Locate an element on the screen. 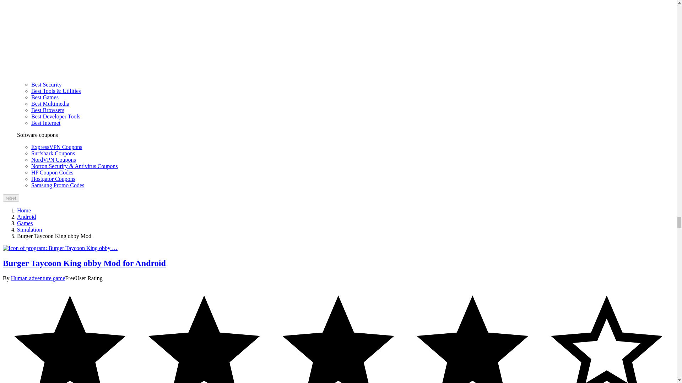  Burger Taycoon King obby Mod for Android is located at coordinates (60, 248).